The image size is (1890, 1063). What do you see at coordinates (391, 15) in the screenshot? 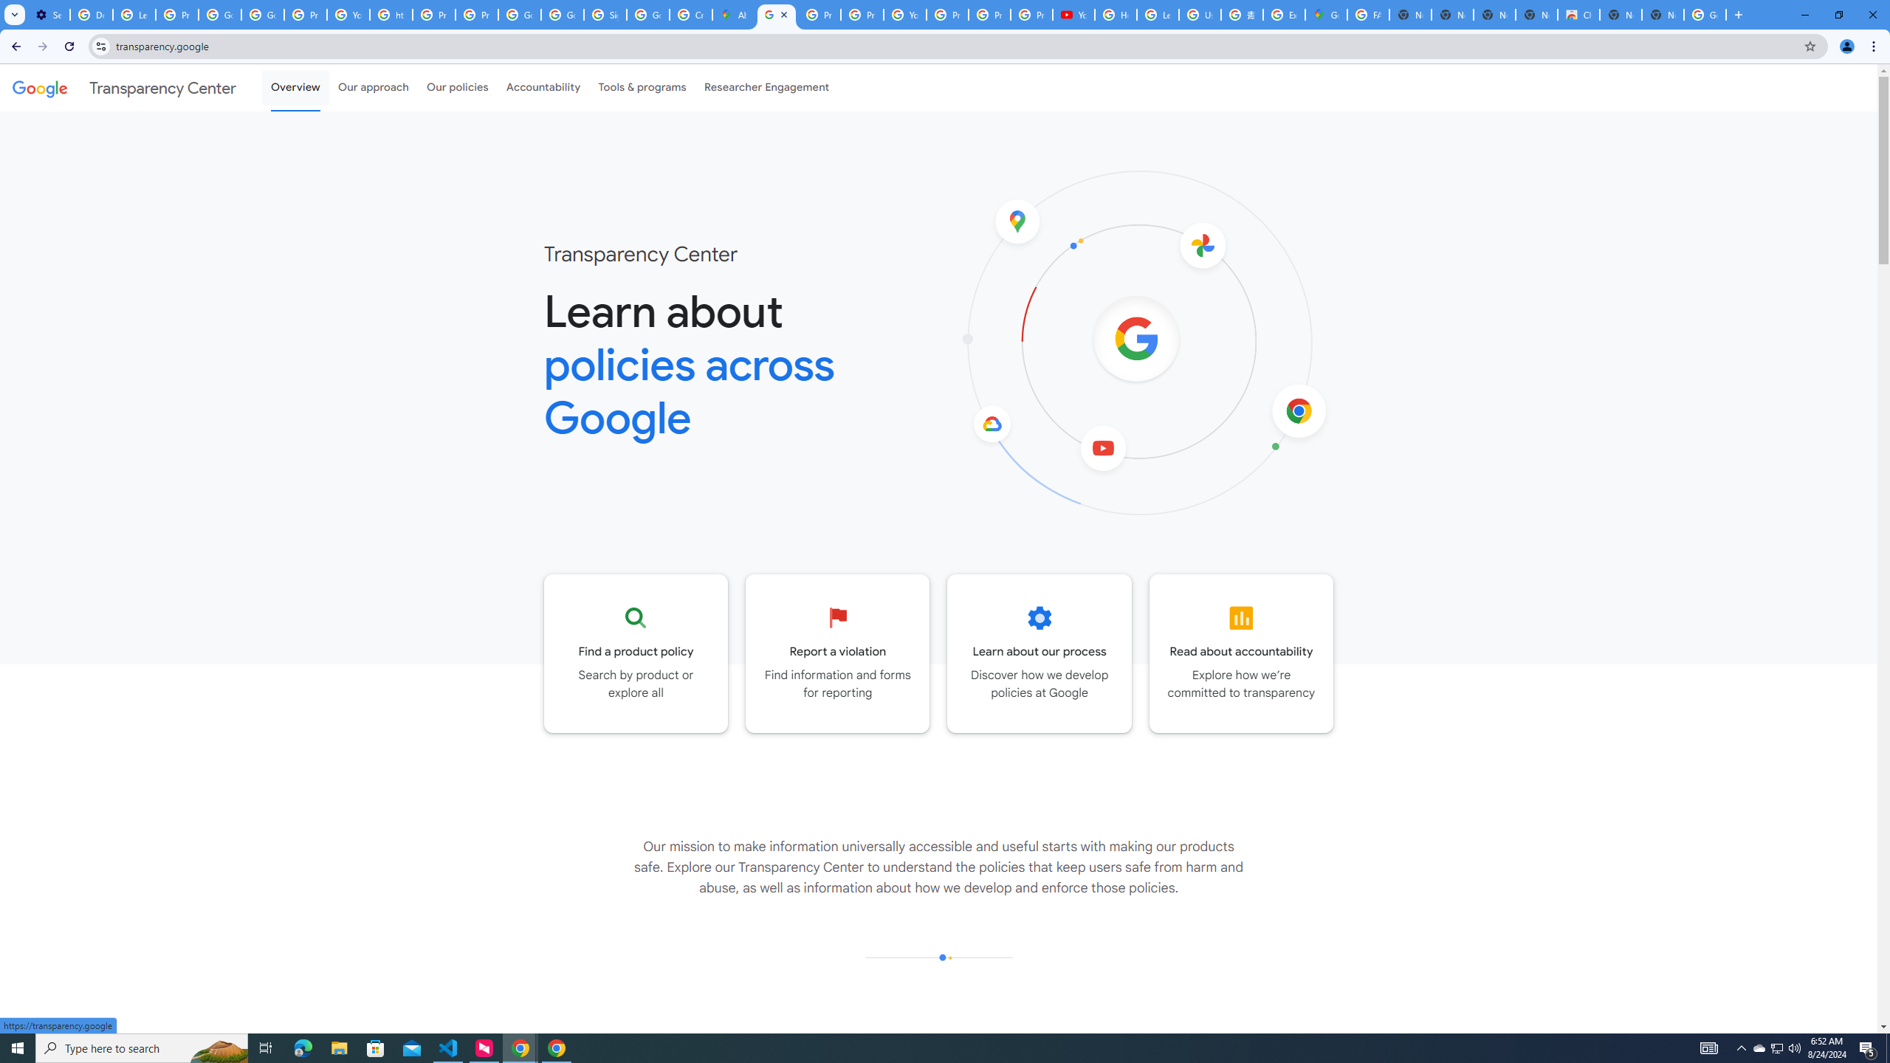
I see `https://scholar.google.com/` at bounding box center [391, 15].